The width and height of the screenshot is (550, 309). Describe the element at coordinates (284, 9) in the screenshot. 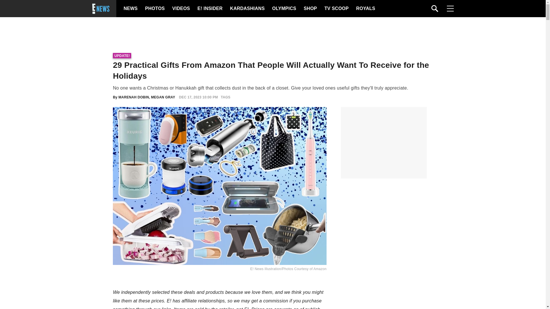

I see `OLYMPICS` at that location.